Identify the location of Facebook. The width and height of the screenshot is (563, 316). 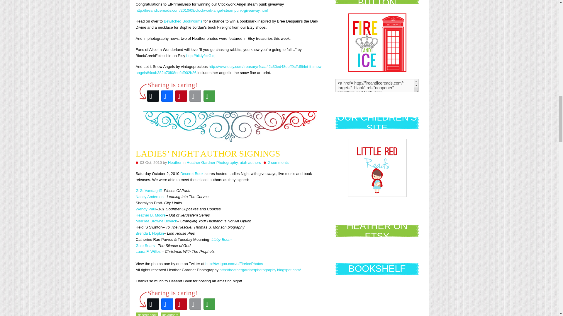
(167, 96).